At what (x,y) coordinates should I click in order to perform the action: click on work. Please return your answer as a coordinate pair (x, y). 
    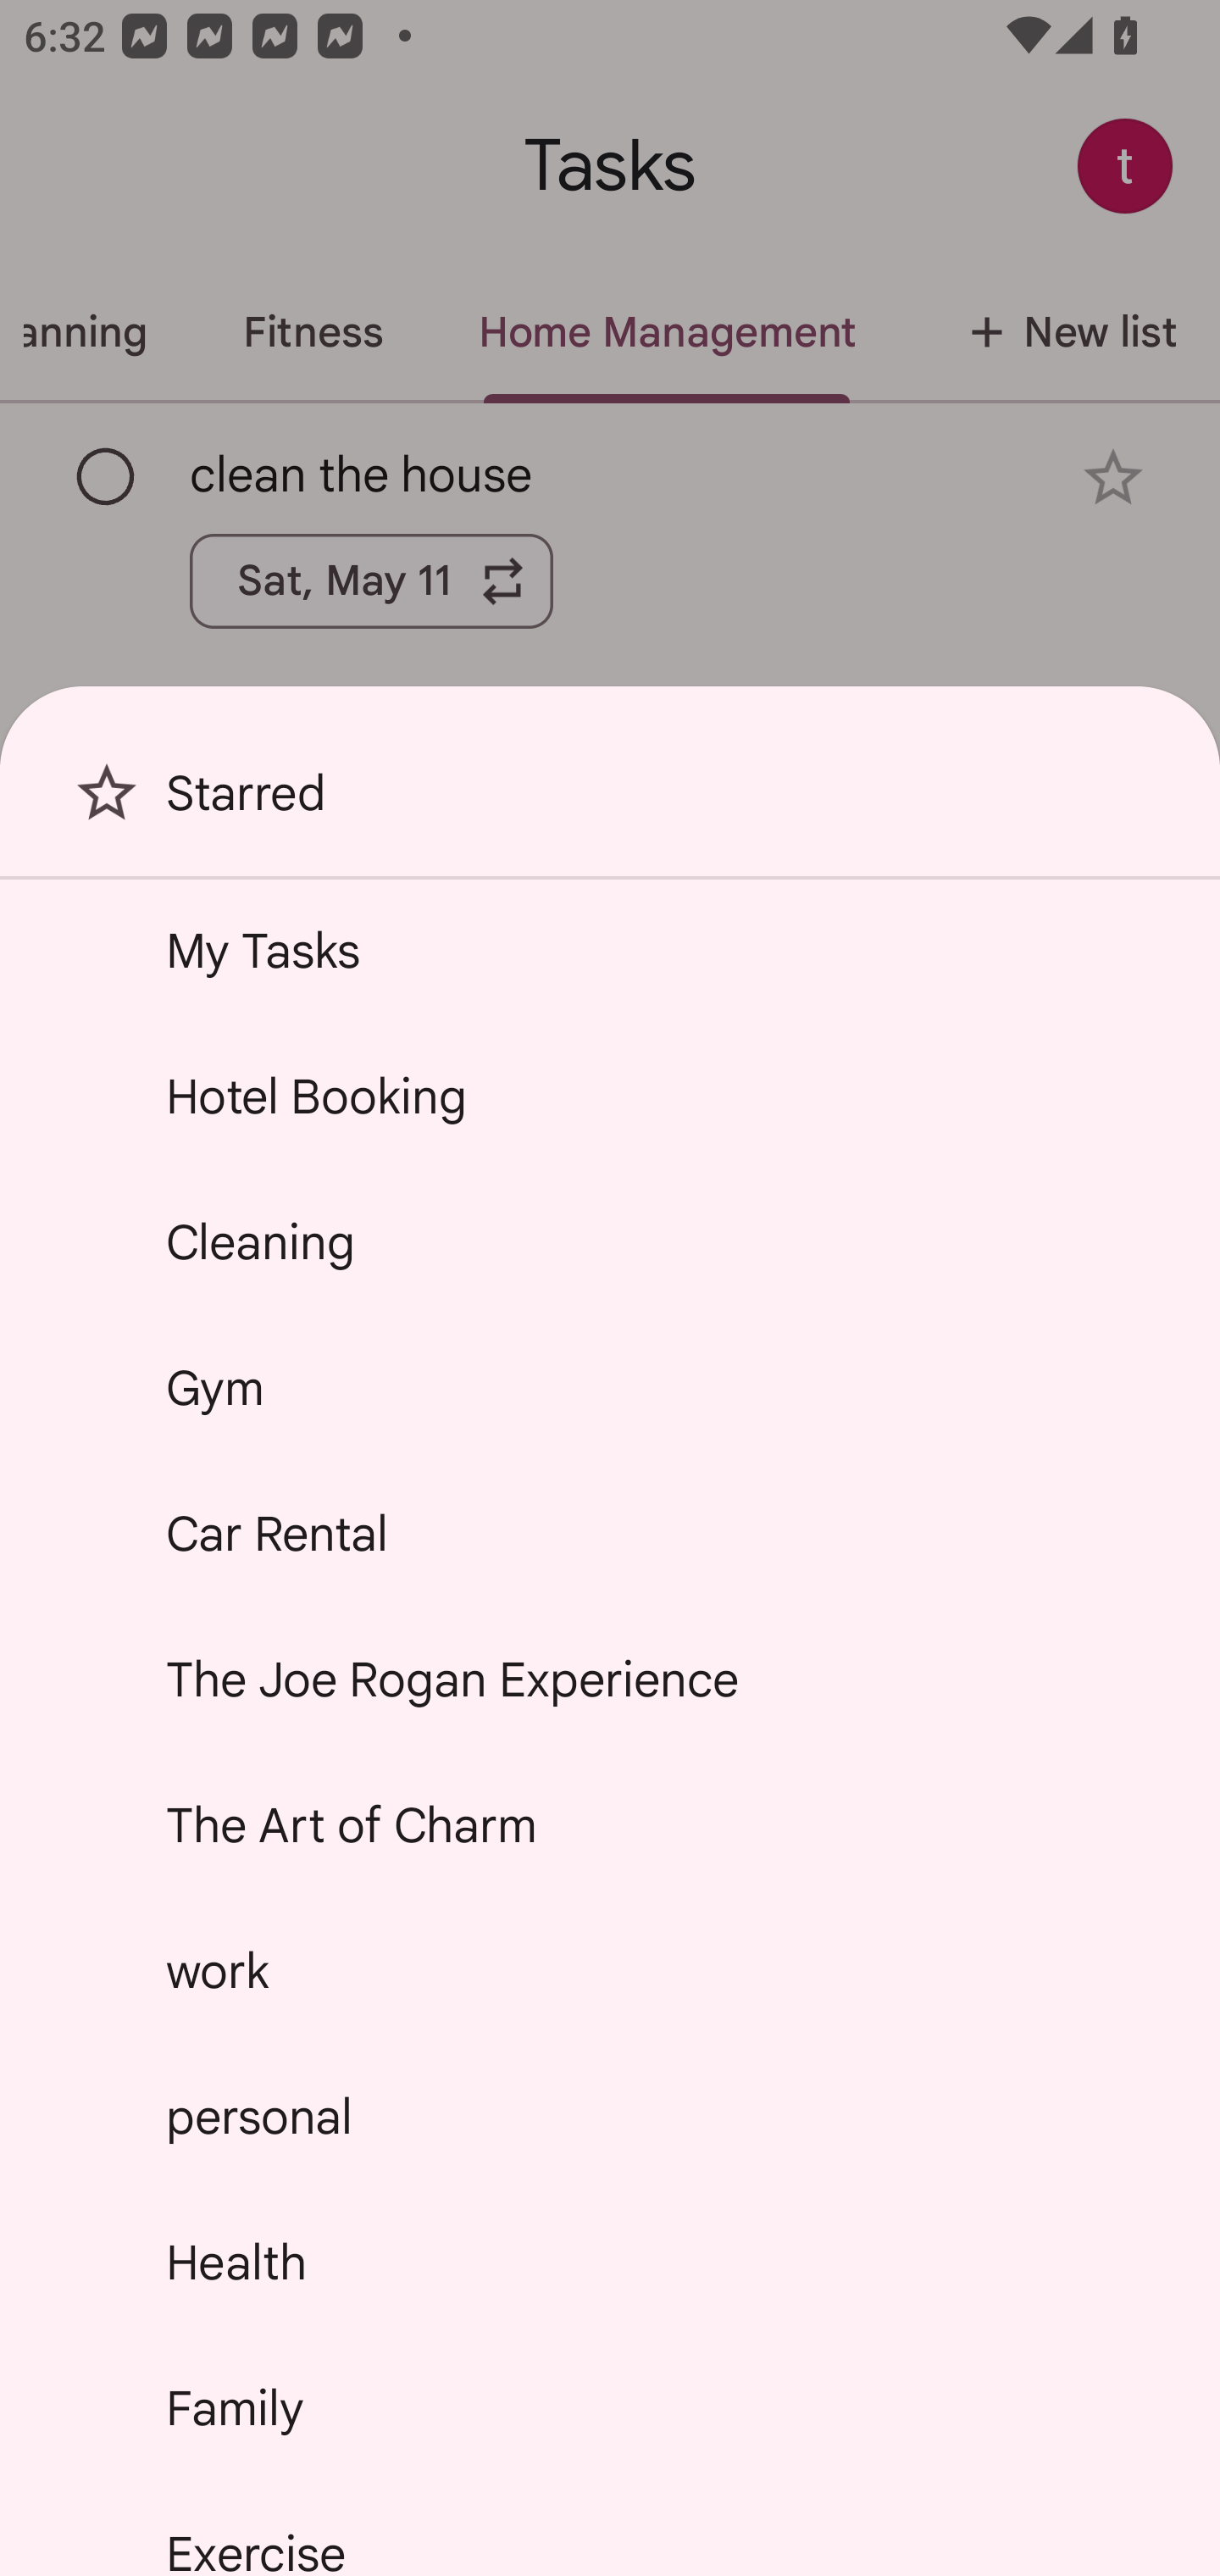
    Looking at the image, I should click on (610, 1971).